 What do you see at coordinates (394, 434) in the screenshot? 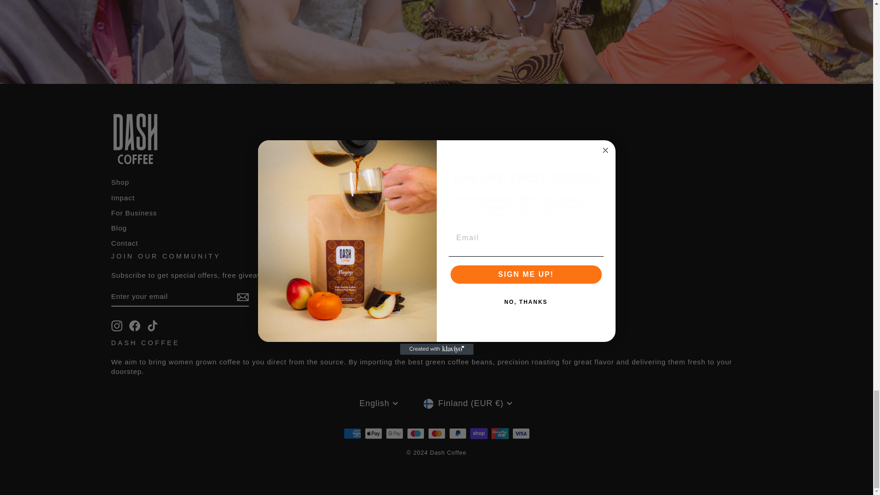
I see `Google Pay` at bounding box center [394, 434].